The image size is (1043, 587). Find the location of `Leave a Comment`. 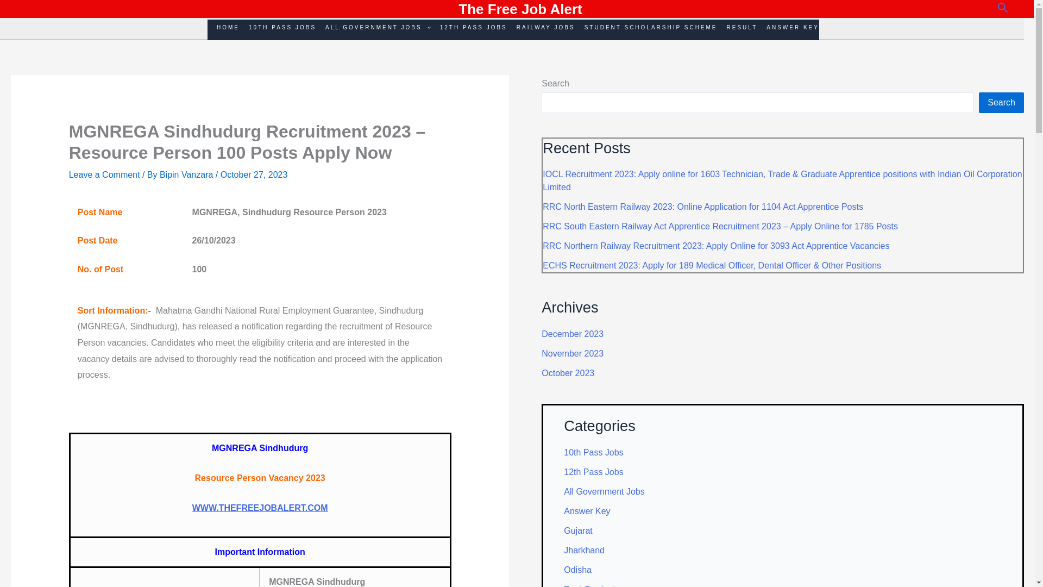

Leave a Comment is located at coordinates (104, 175).